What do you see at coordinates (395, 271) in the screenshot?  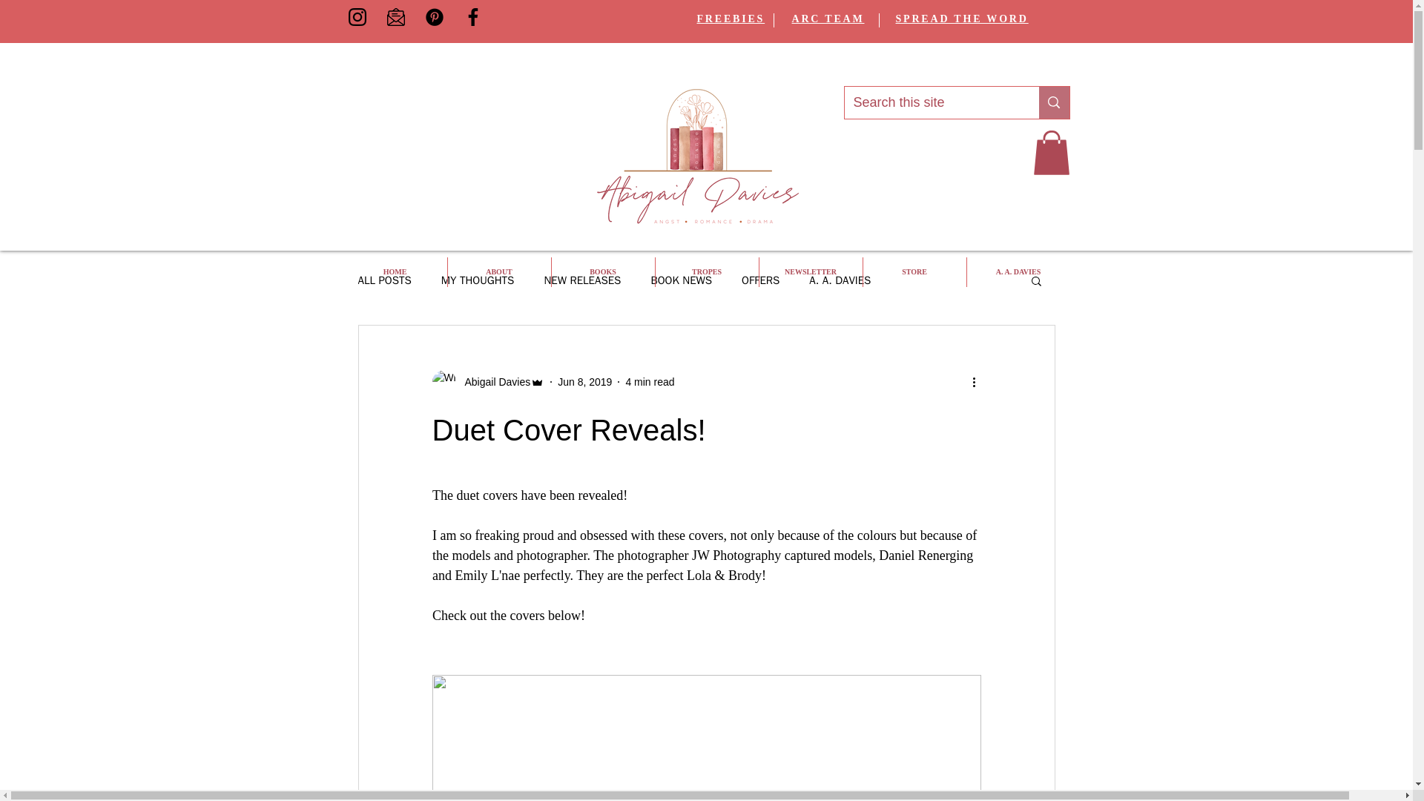 I see `HOME` at bounding box center [395, 271].